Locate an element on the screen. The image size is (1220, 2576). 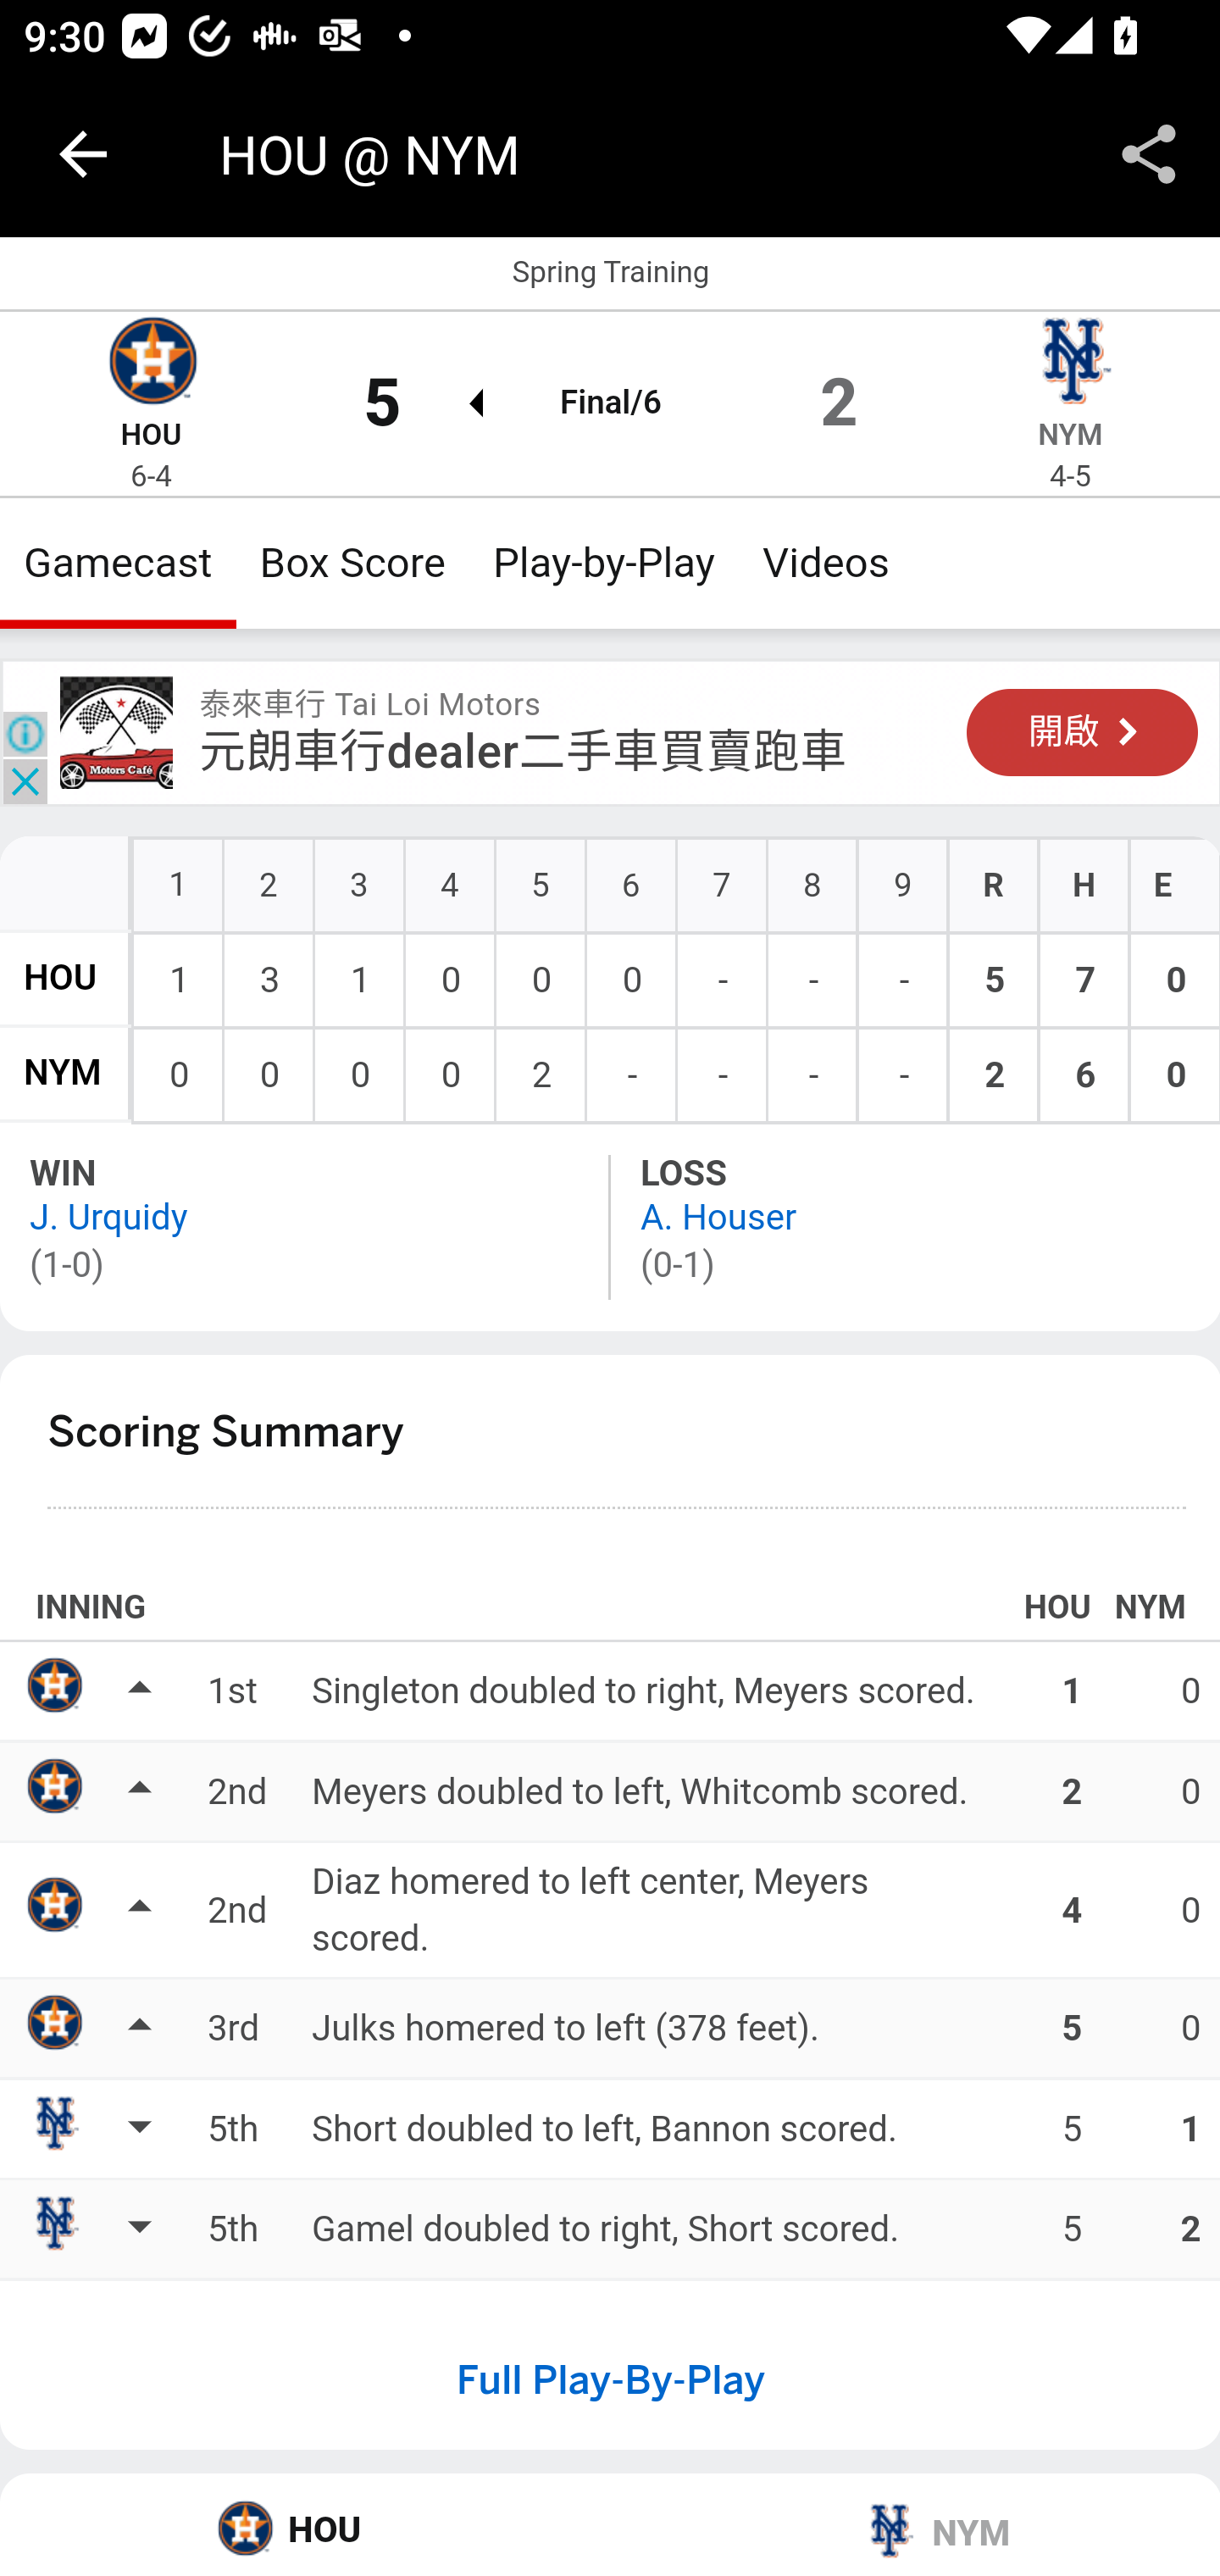
Gamecast is located at coordinates (119, 563).